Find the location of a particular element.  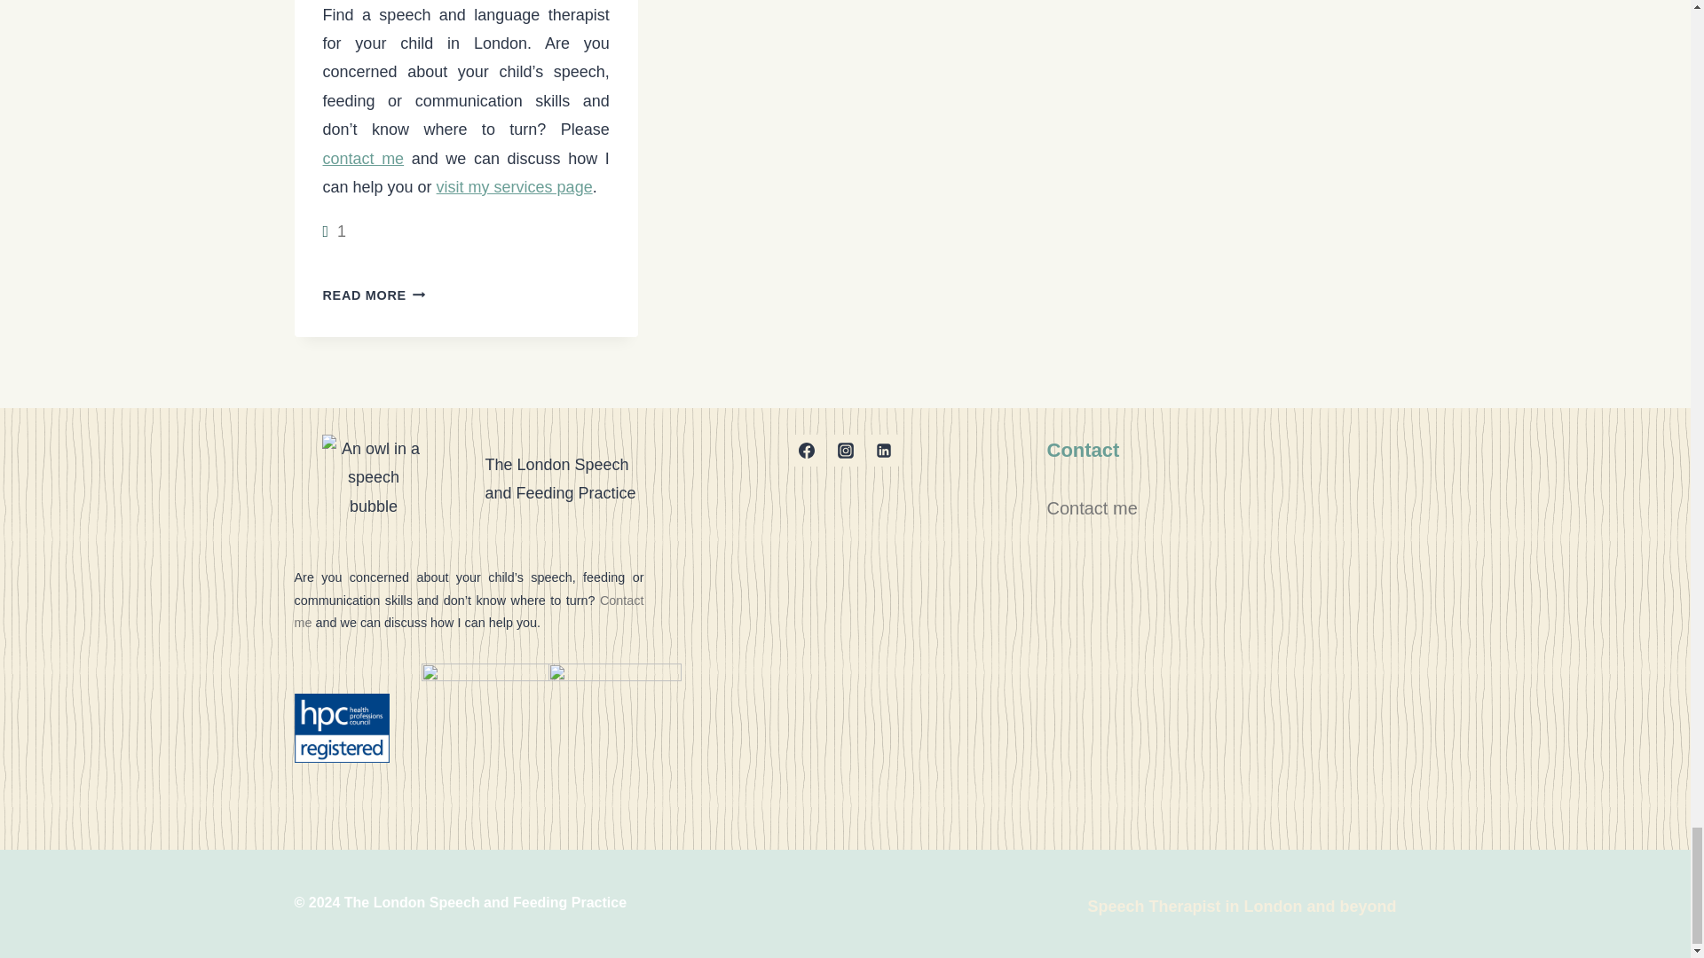

contact me is located at coordinates (364, 158).